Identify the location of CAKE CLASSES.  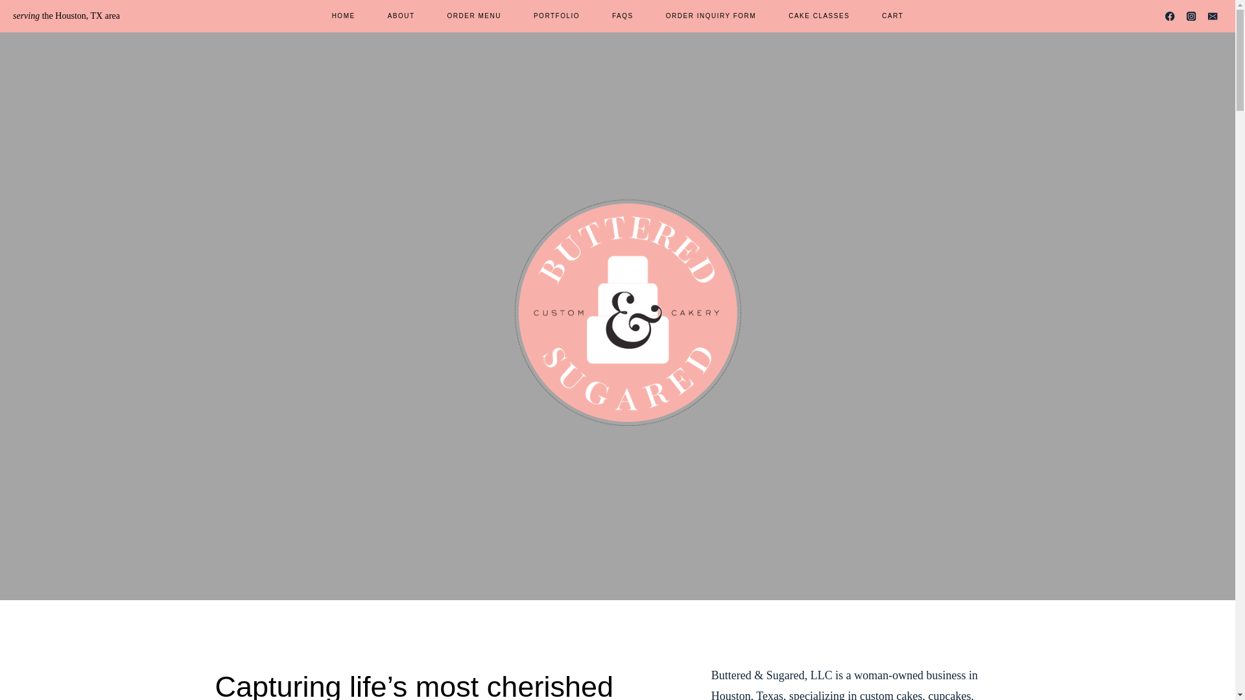
(818, 16).